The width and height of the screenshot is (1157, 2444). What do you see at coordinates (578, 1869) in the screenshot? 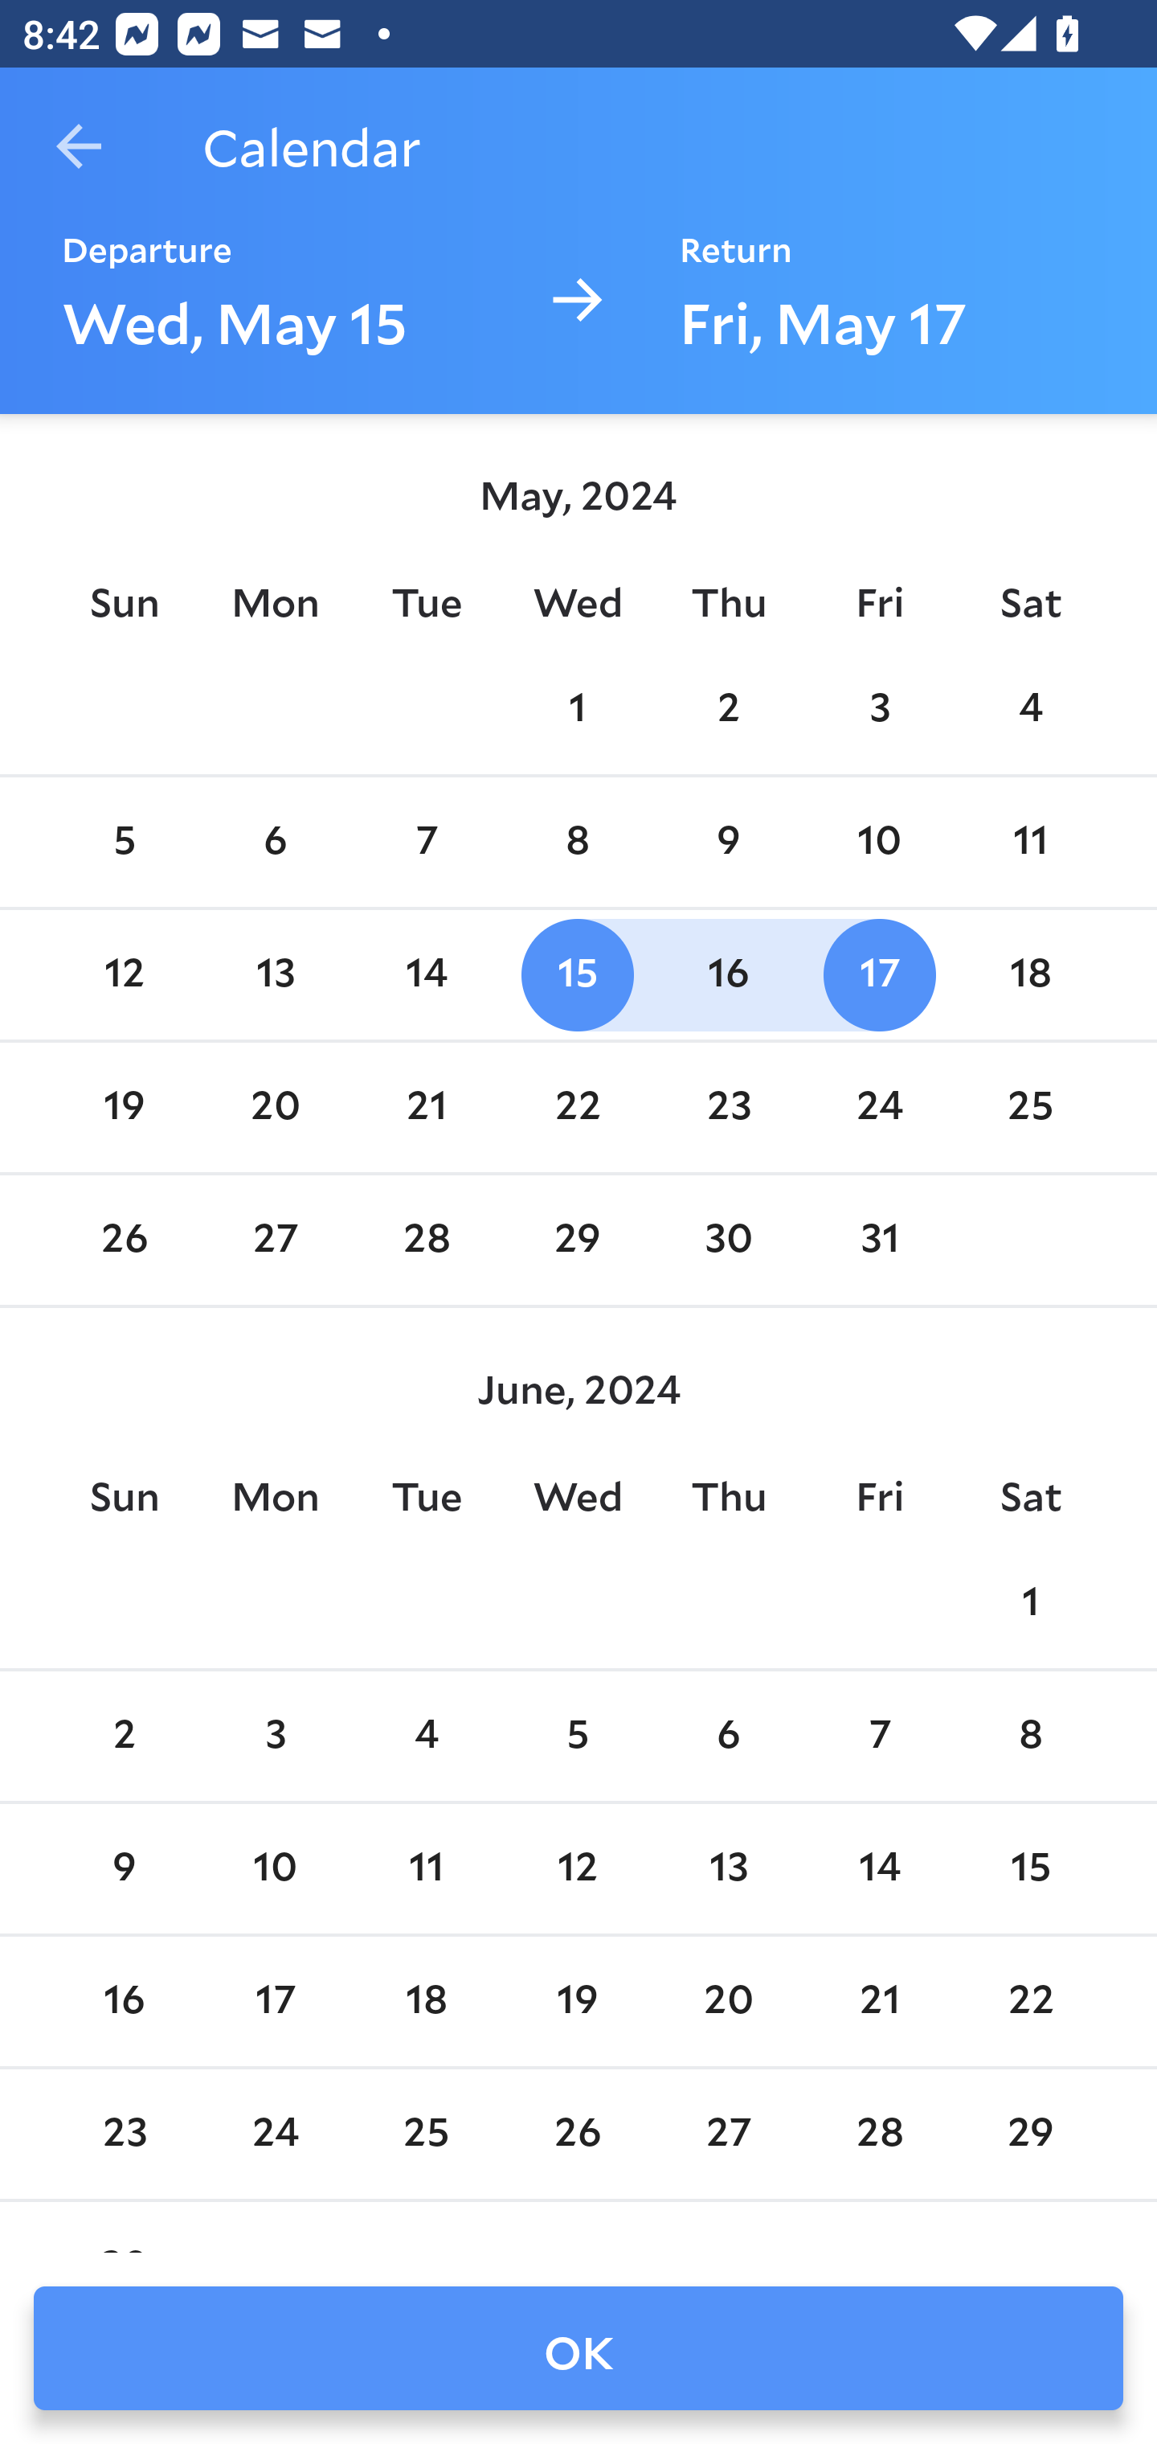
I see `12` at bounding box center [578, 1869].